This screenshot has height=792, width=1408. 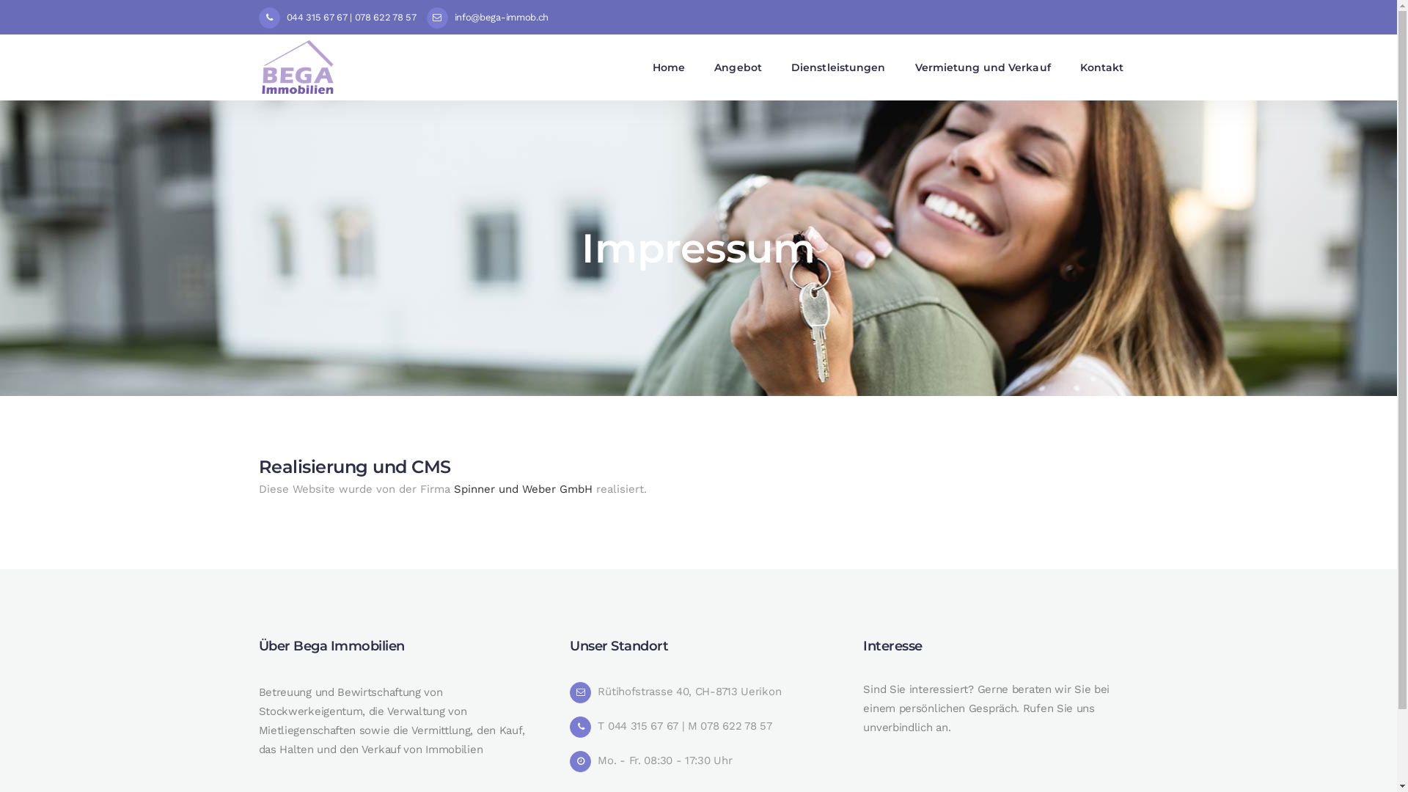 I want to click on info@bega-immob.ch, so click(x=488, y=18).